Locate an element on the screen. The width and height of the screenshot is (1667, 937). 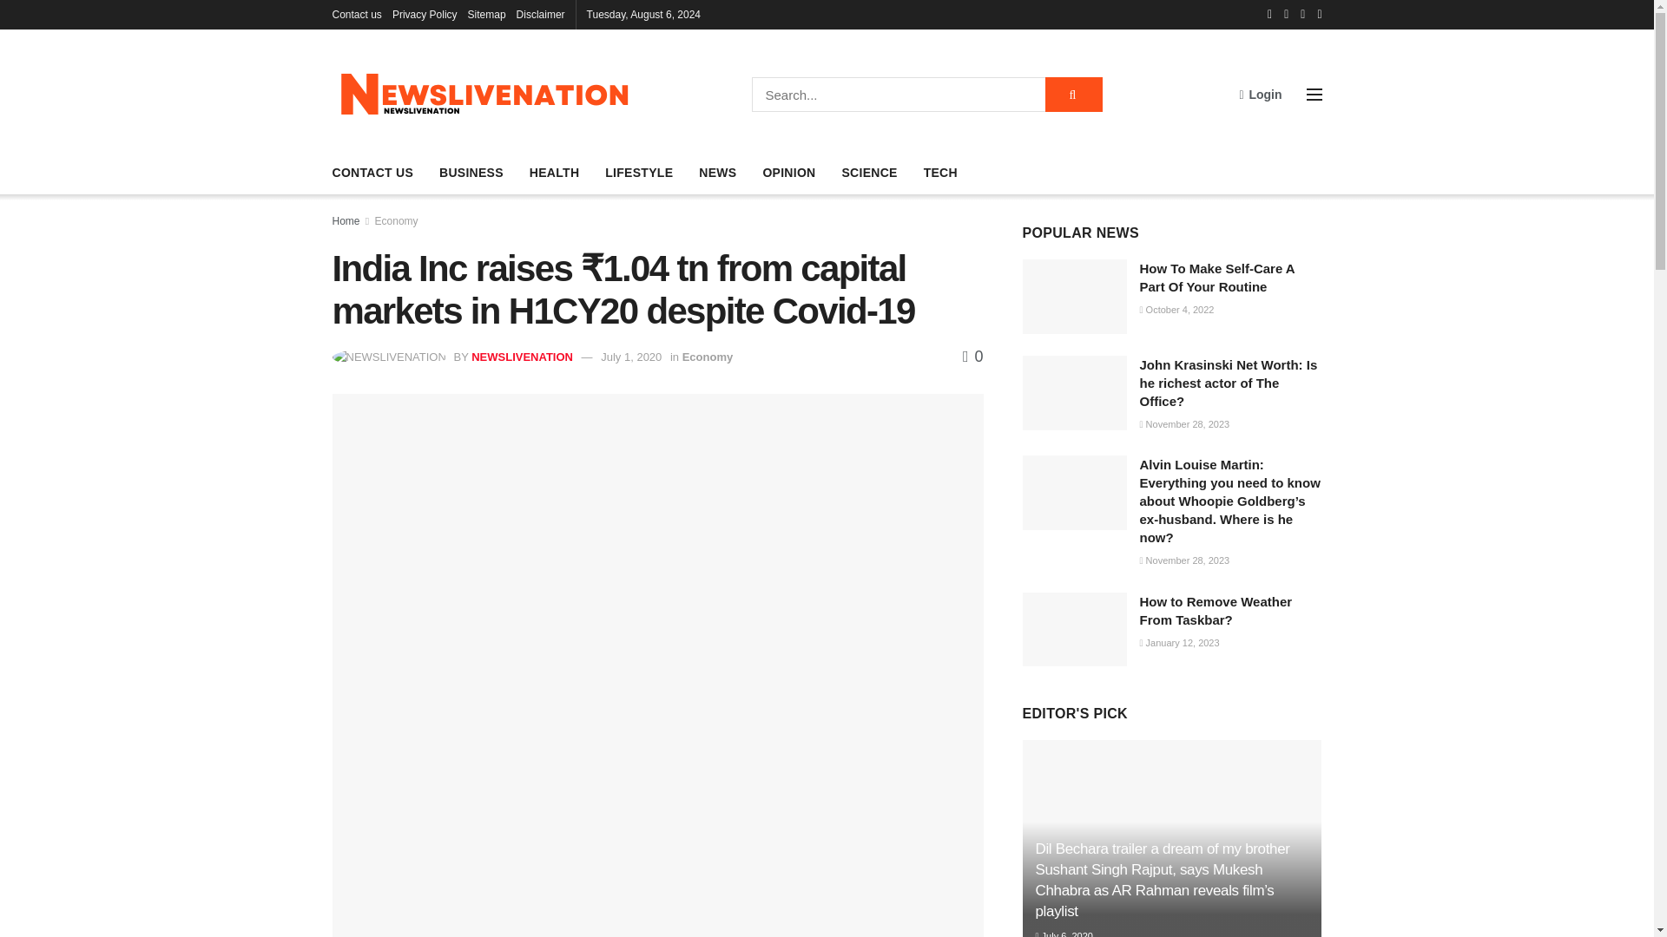
Contact us is located at coordinates (356, 14).